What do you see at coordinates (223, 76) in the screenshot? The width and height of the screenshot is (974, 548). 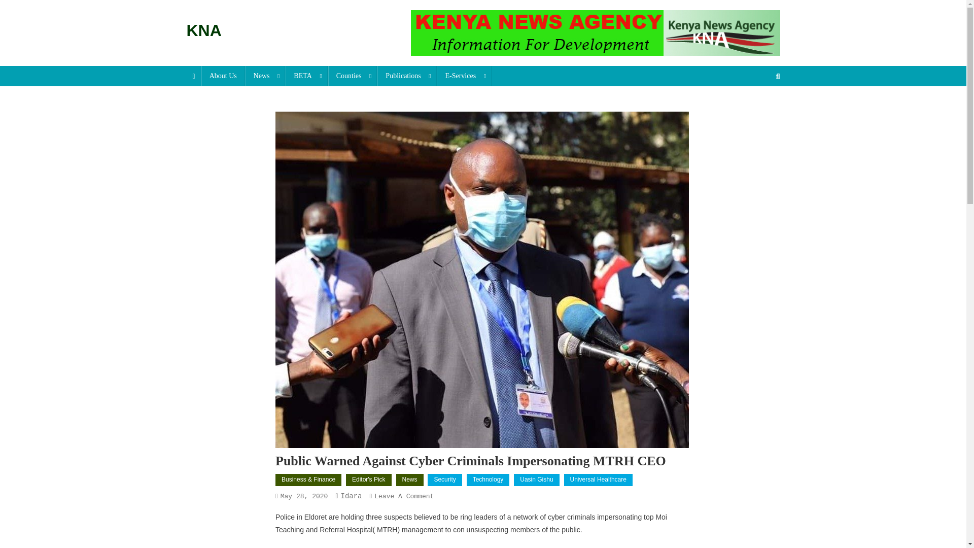 I see `About Us` at bounding box center [223, 76].